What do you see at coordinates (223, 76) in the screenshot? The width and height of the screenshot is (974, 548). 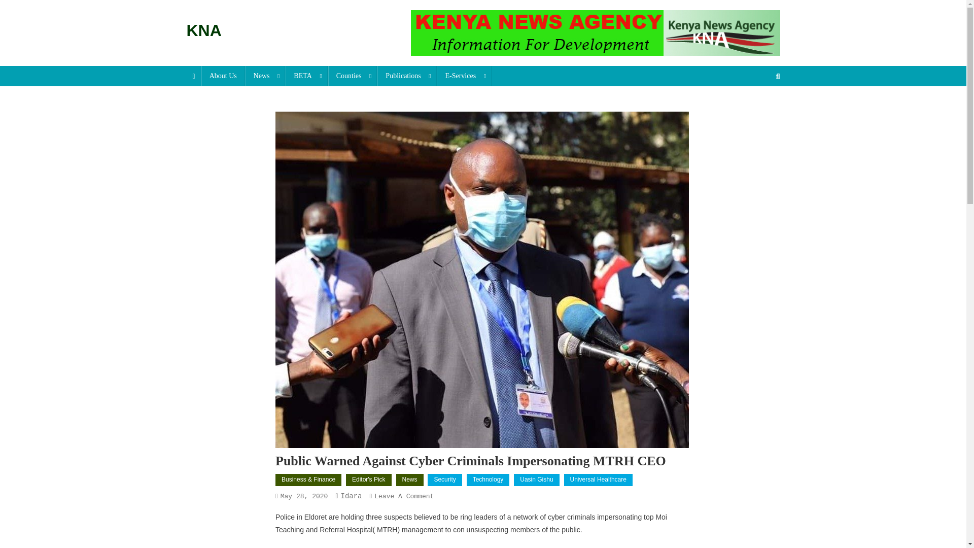 I see `About Us` at bounding box center [223, 76].